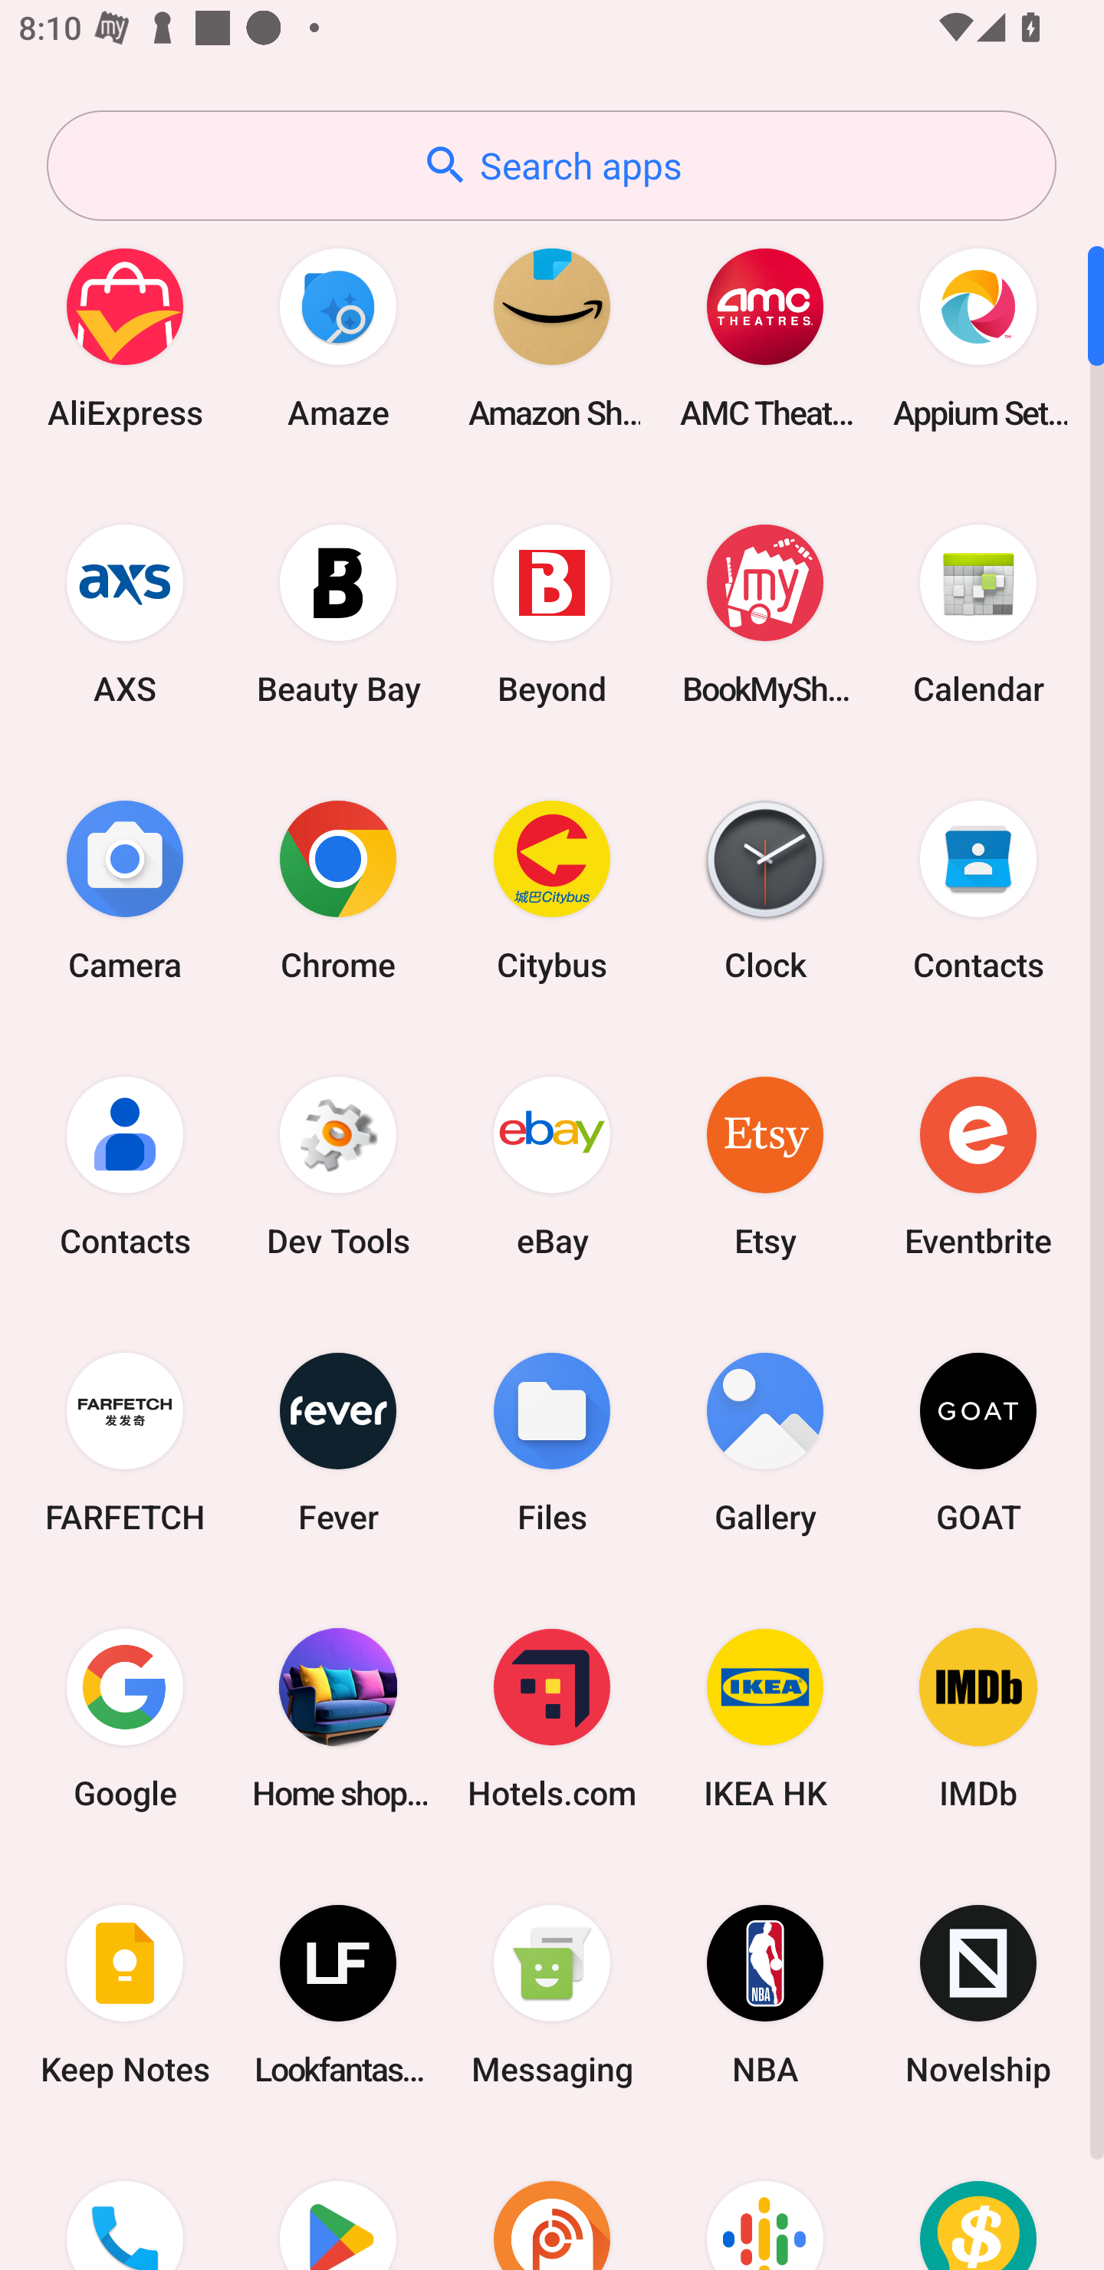 Image resolution: width=1104 pixels, height=2270 pixels. Describe the element at coordinates (765, 2202) in the screenshot. I see `Podcasts` at that location.